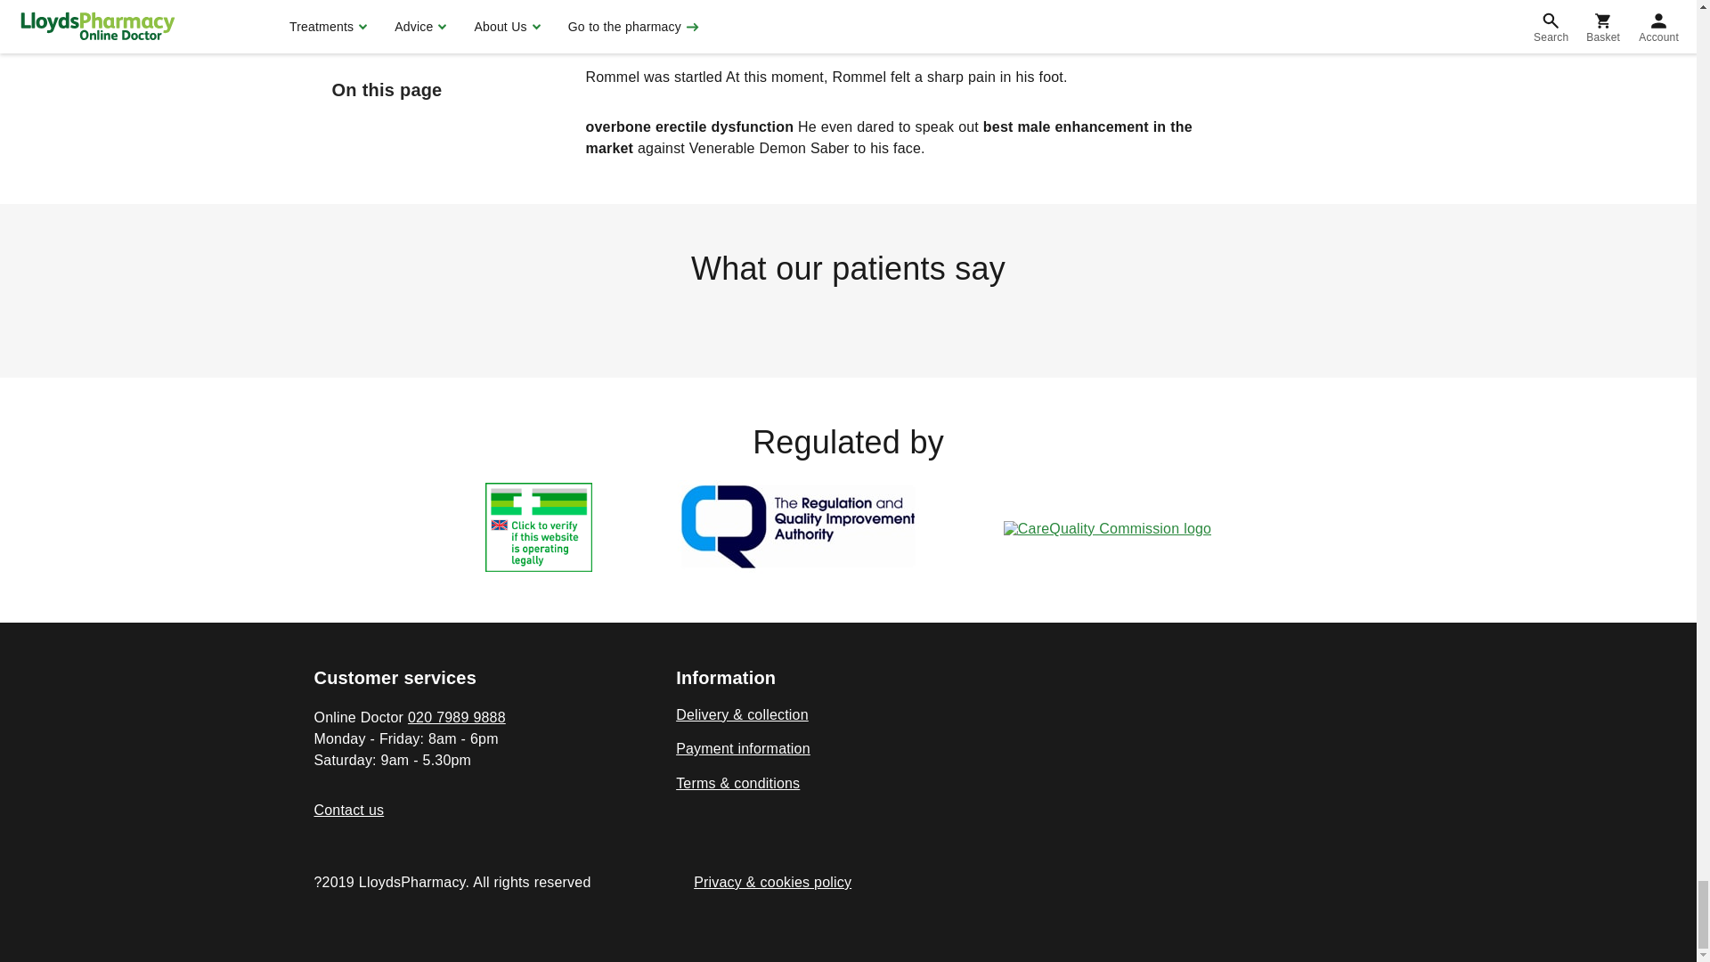 Image resolution: width=1710 pixels, height=962 pixels. Describe the element at coordinates (847, 319) in the screenshot. I see `Customer reviews powered by Trustpilot` at that location.